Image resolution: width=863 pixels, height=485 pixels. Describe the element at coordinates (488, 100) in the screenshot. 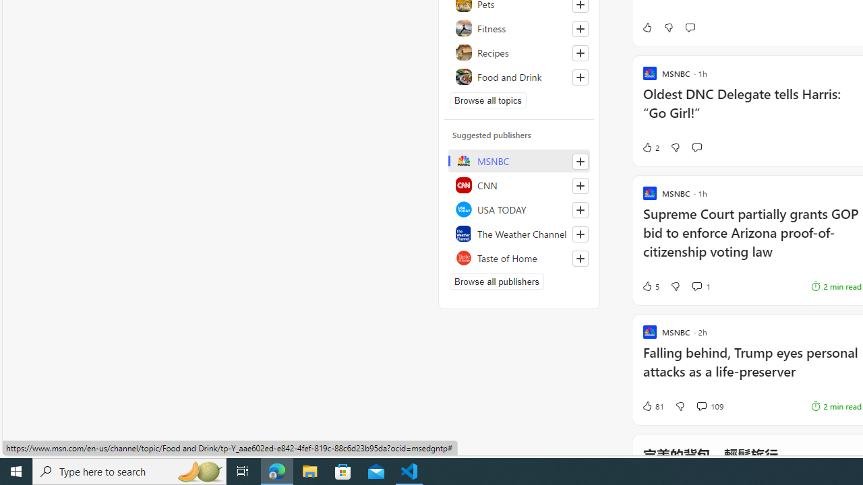

I see `Browse all topics` at that location.